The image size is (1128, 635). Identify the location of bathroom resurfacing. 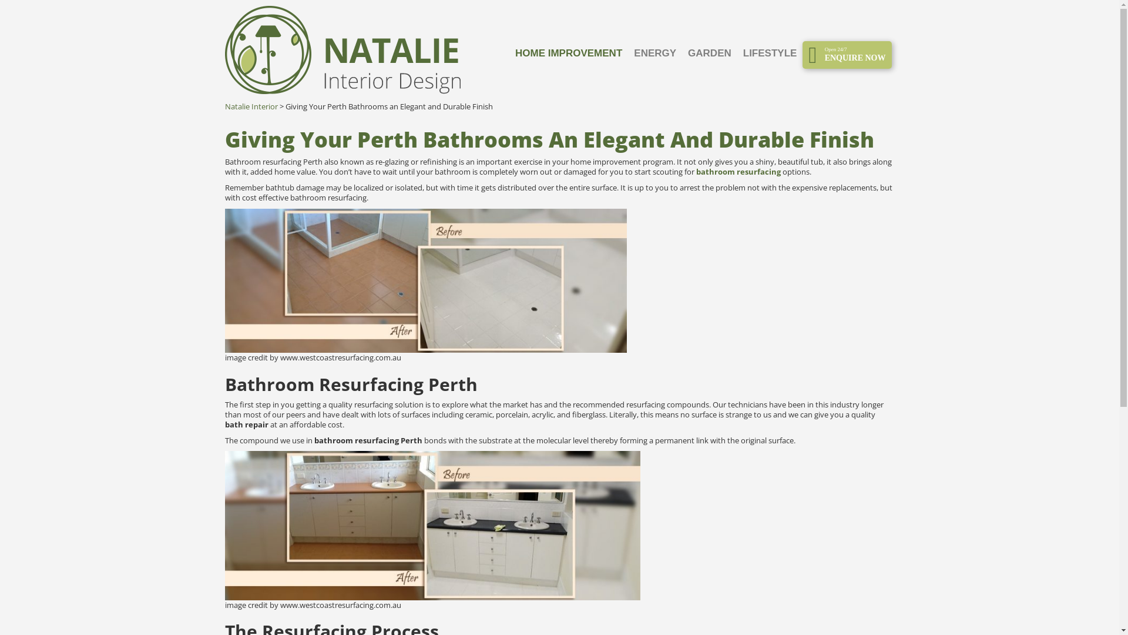
(739, 172).